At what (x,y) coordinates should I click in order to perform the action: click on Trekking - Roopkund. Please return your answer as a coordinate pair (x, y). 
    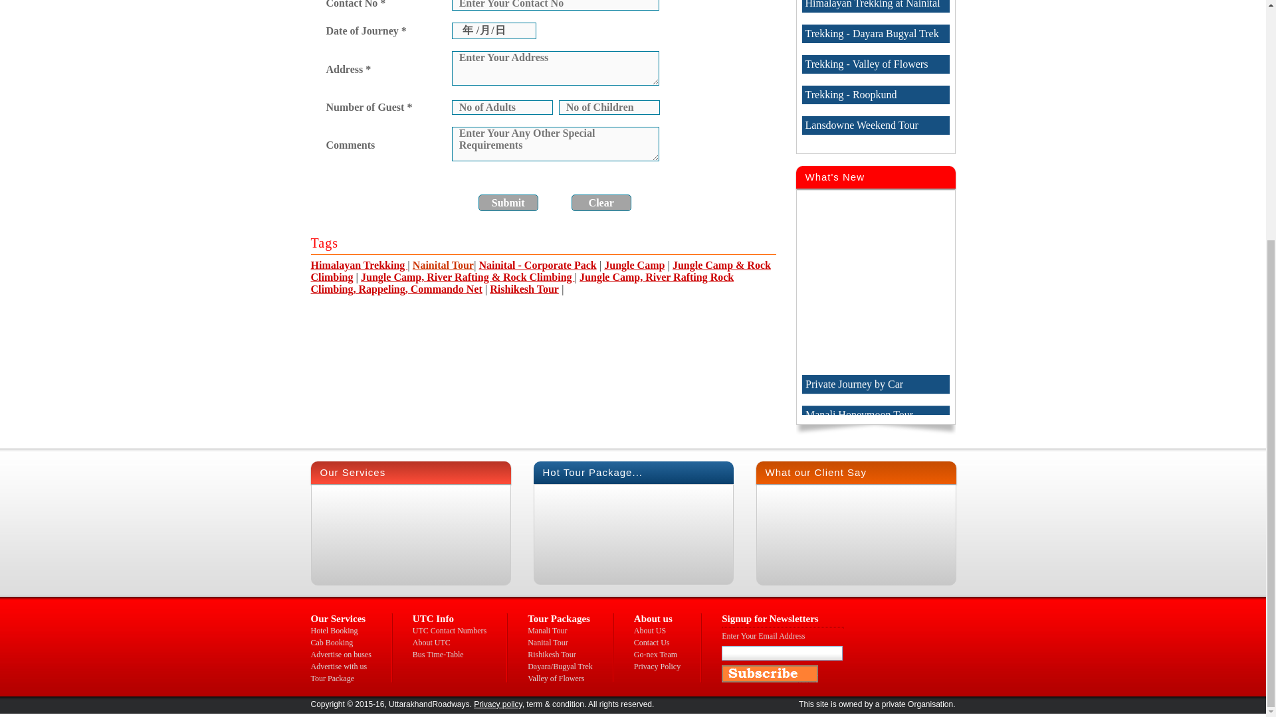
    Looking at the image, I should click on (875, 94).